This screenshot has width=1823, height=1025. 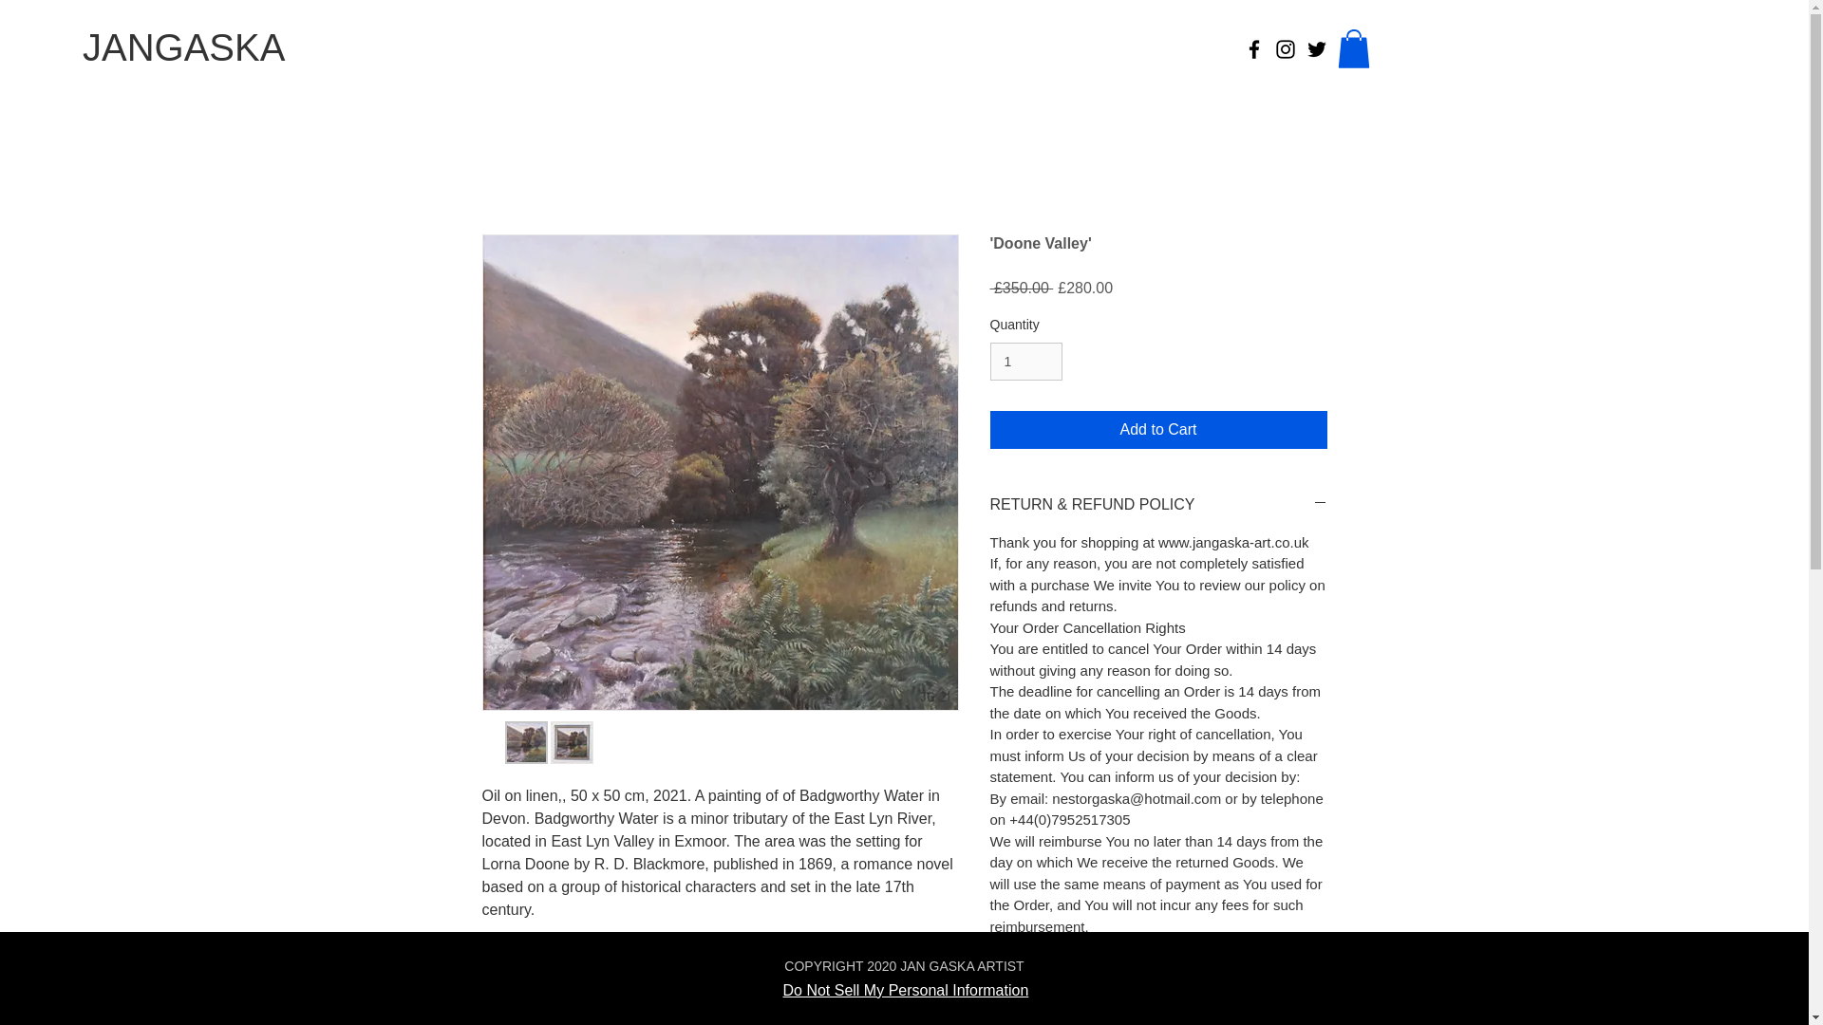 I want to click on JANGASKA, so click(x=182, y=47).